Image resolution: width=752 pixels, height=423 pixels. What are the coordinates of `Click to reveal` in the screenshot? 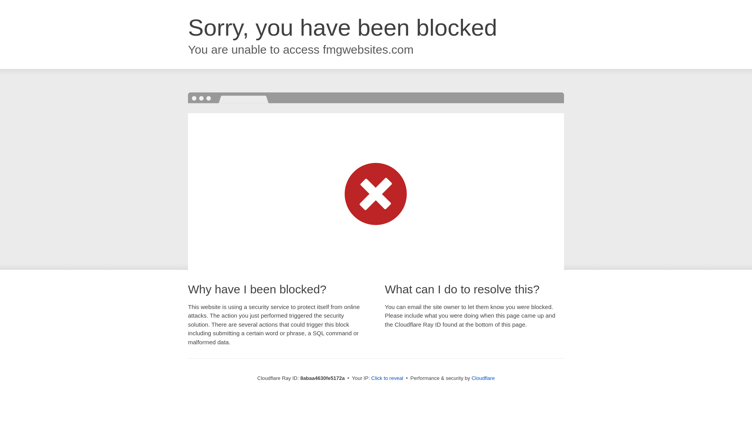 It's located at (387, 378).